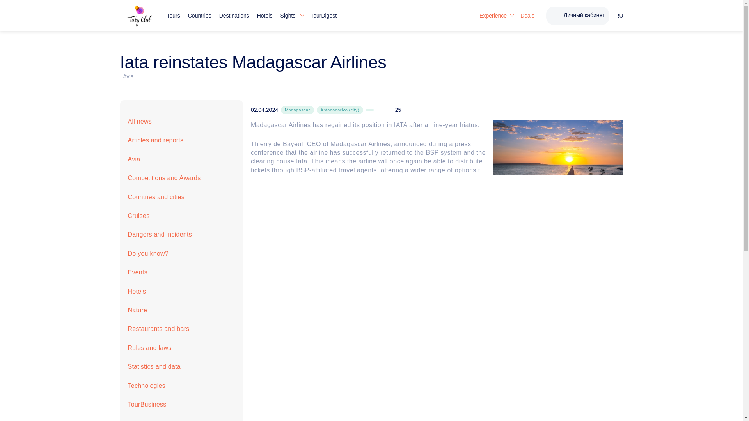  Describe the element at coordinates (181, 178) in the screenshot. I see `Competitions and Awards` at that location.